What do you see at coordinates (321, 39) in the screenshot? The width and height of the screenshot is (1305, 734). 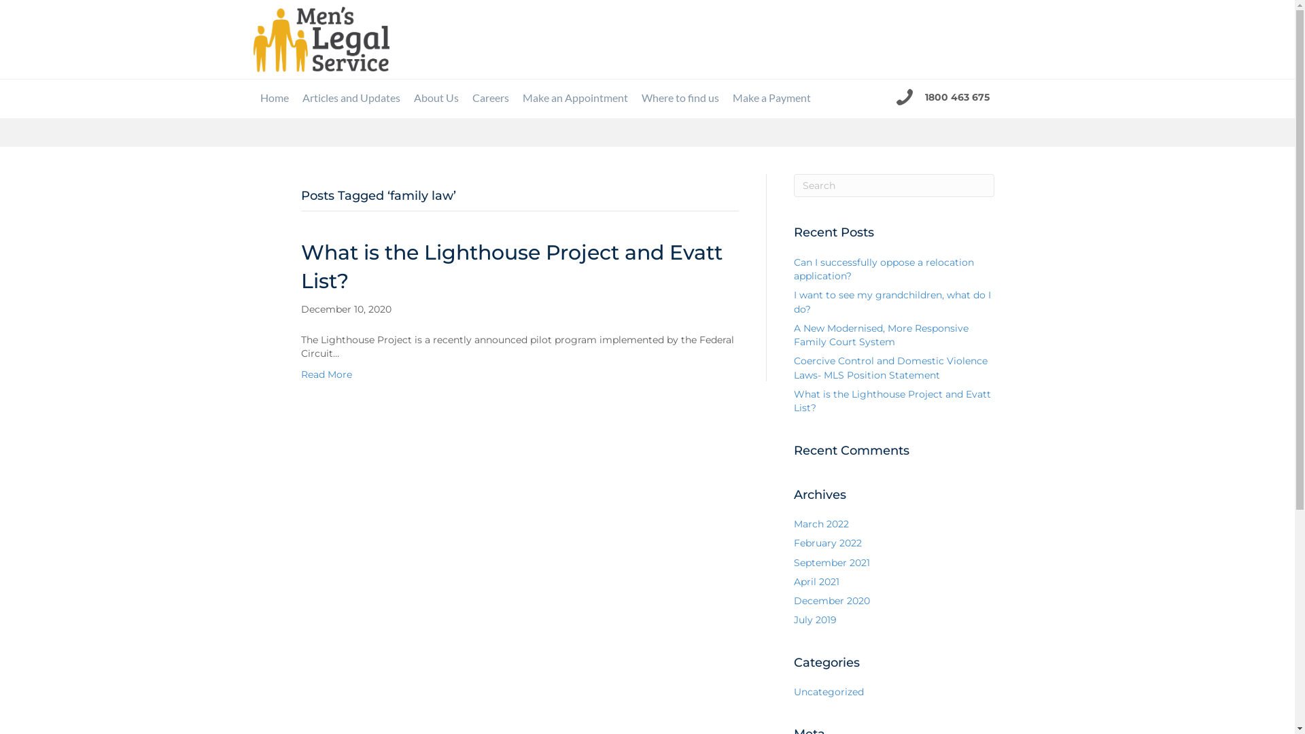 I see `MLS_colourlogo` at bounding box center [321, 39].